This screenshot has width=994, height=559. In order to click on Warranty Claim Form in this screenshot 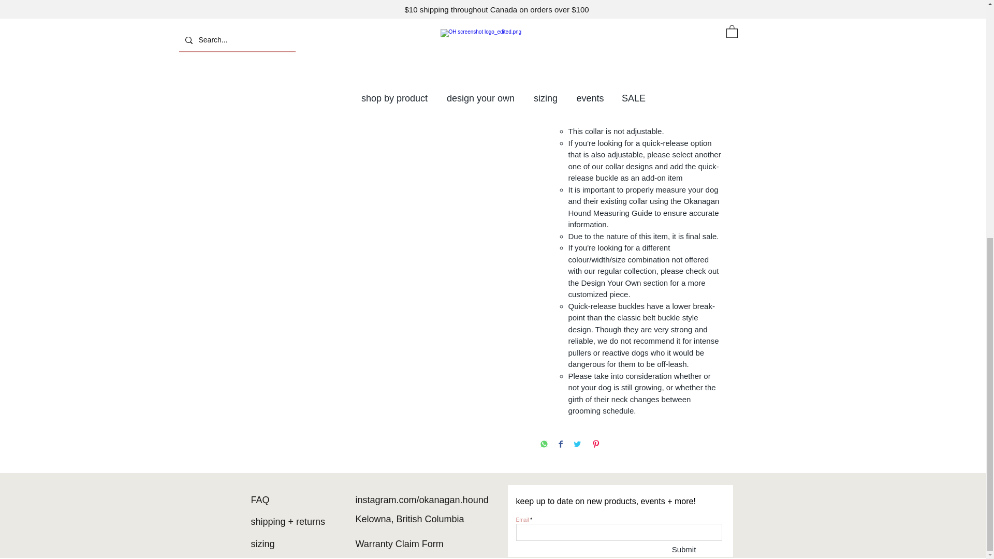, I will do `click(399, 543)`.